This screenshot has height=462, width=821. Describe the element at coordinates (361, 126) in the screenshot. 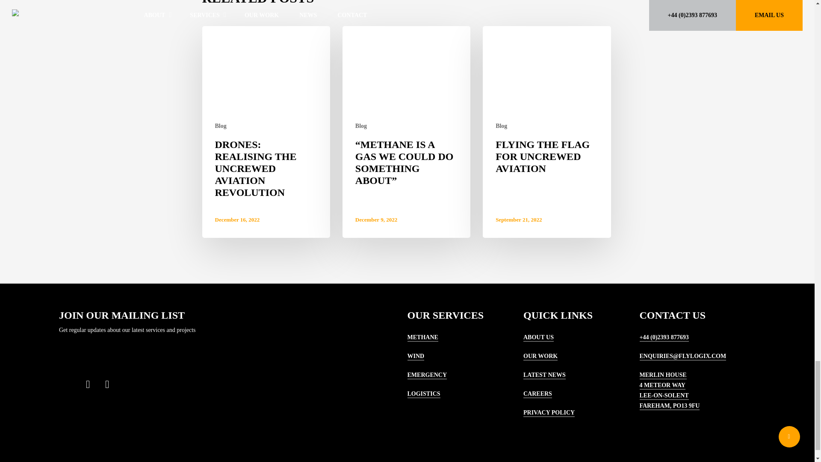

I see `Blog` at that location.